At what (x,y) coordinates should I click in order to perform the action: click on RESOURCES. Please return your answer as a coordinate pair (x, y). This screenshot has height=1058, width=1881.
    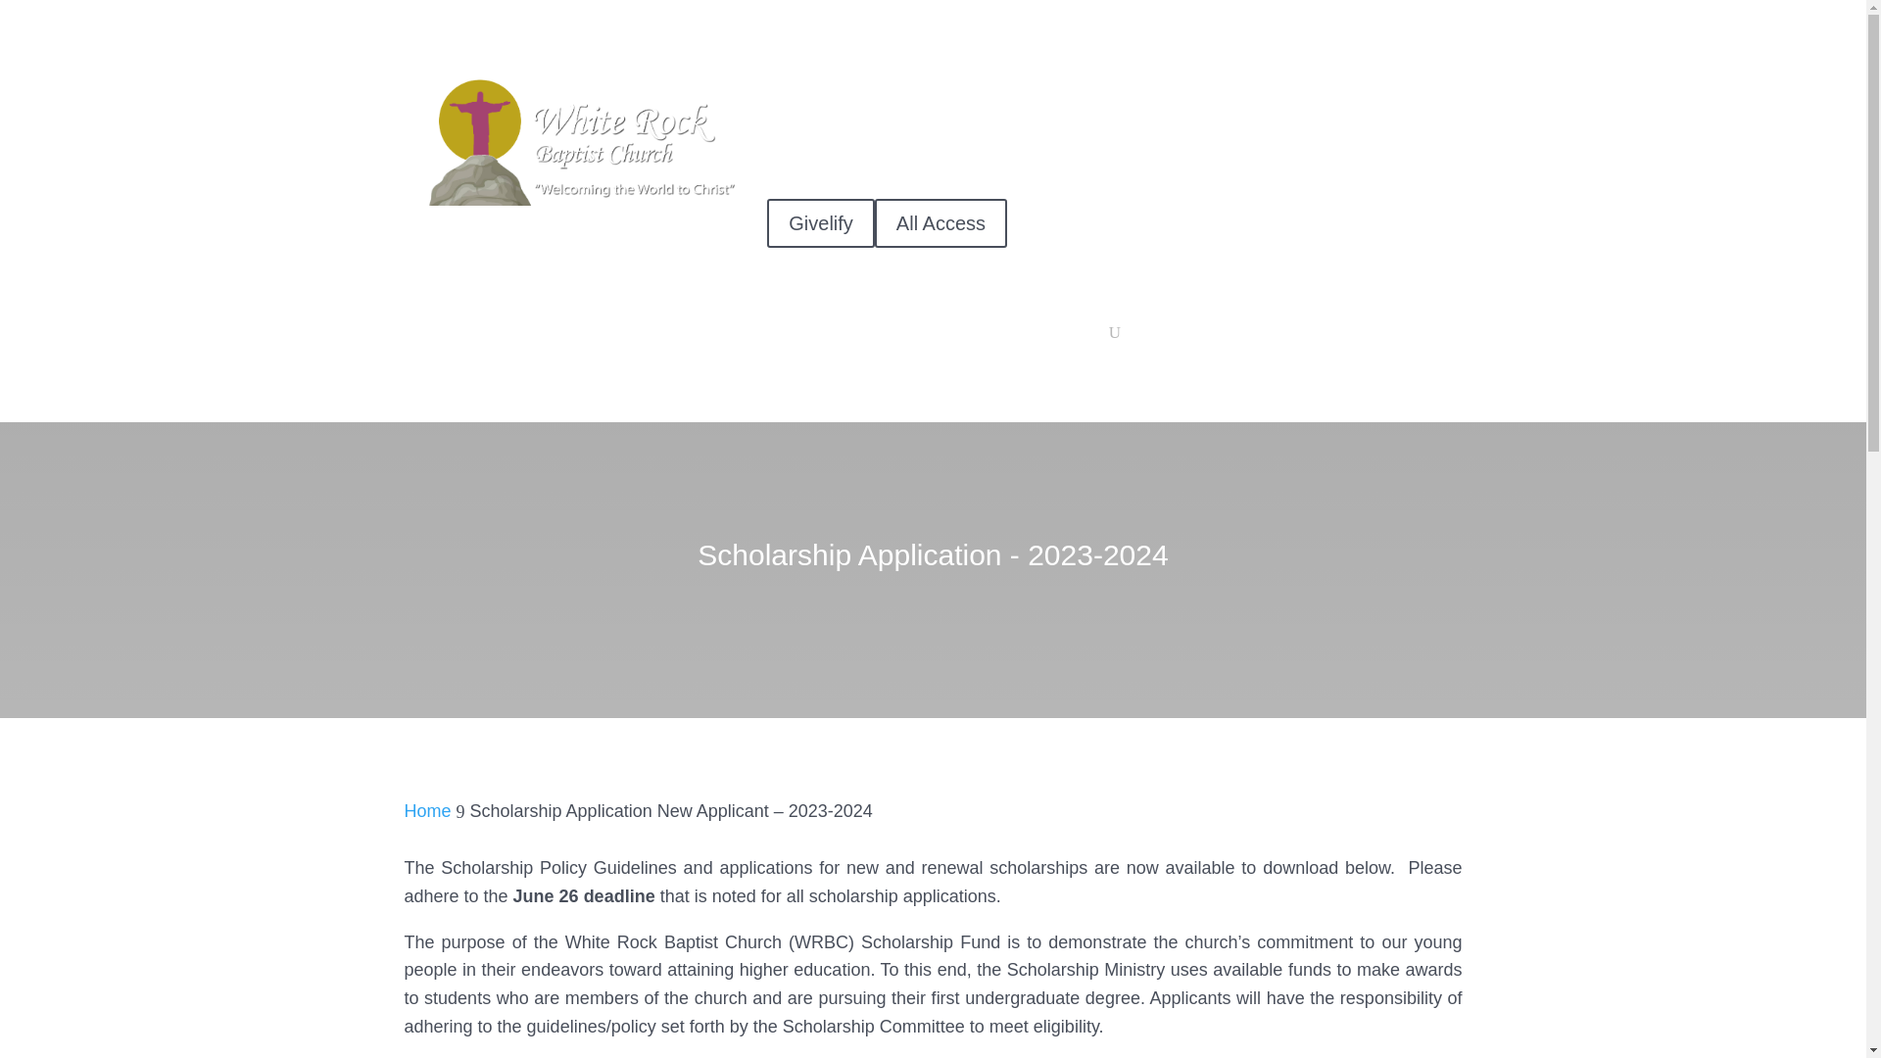
    Looking at the image, I should click on (1407, 282).